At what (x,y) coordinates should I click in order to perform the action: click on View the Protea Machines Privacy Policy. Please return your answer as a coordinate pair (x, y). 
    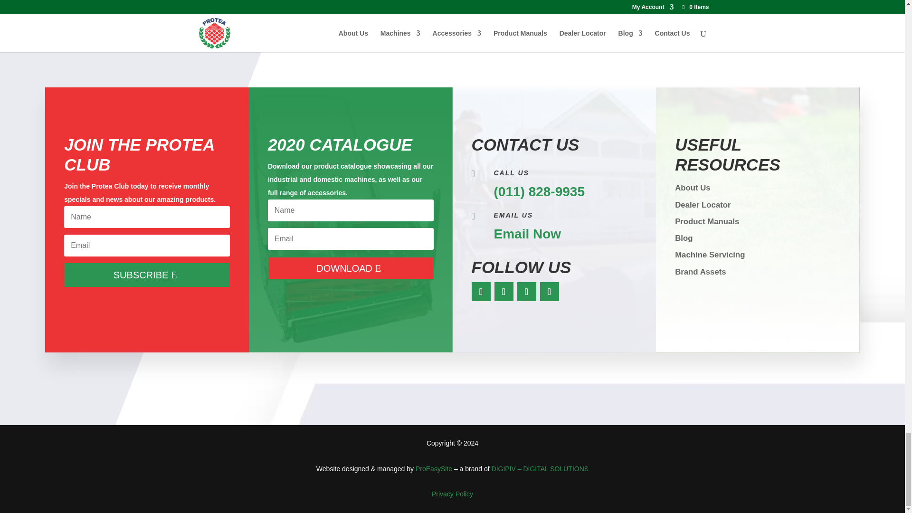
    Looking at the image, I should click on (452, 494).